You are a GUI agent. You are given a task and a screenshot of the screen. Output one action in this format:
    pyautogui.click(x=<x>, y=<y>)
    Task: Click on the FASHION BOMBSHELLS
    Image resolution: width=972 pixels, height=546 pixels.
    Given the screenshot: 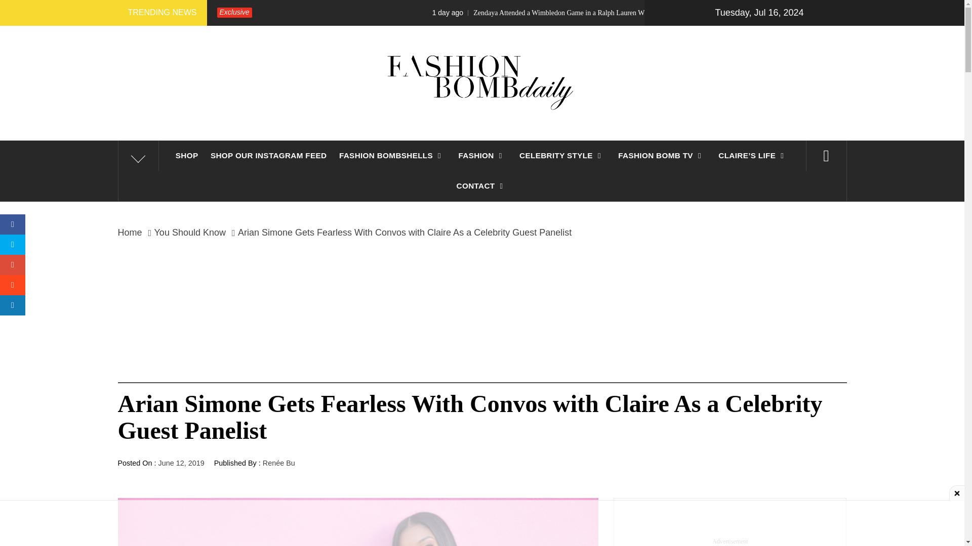 What is the action you would take?
    pyautogui.click(x=392, y=156)
    